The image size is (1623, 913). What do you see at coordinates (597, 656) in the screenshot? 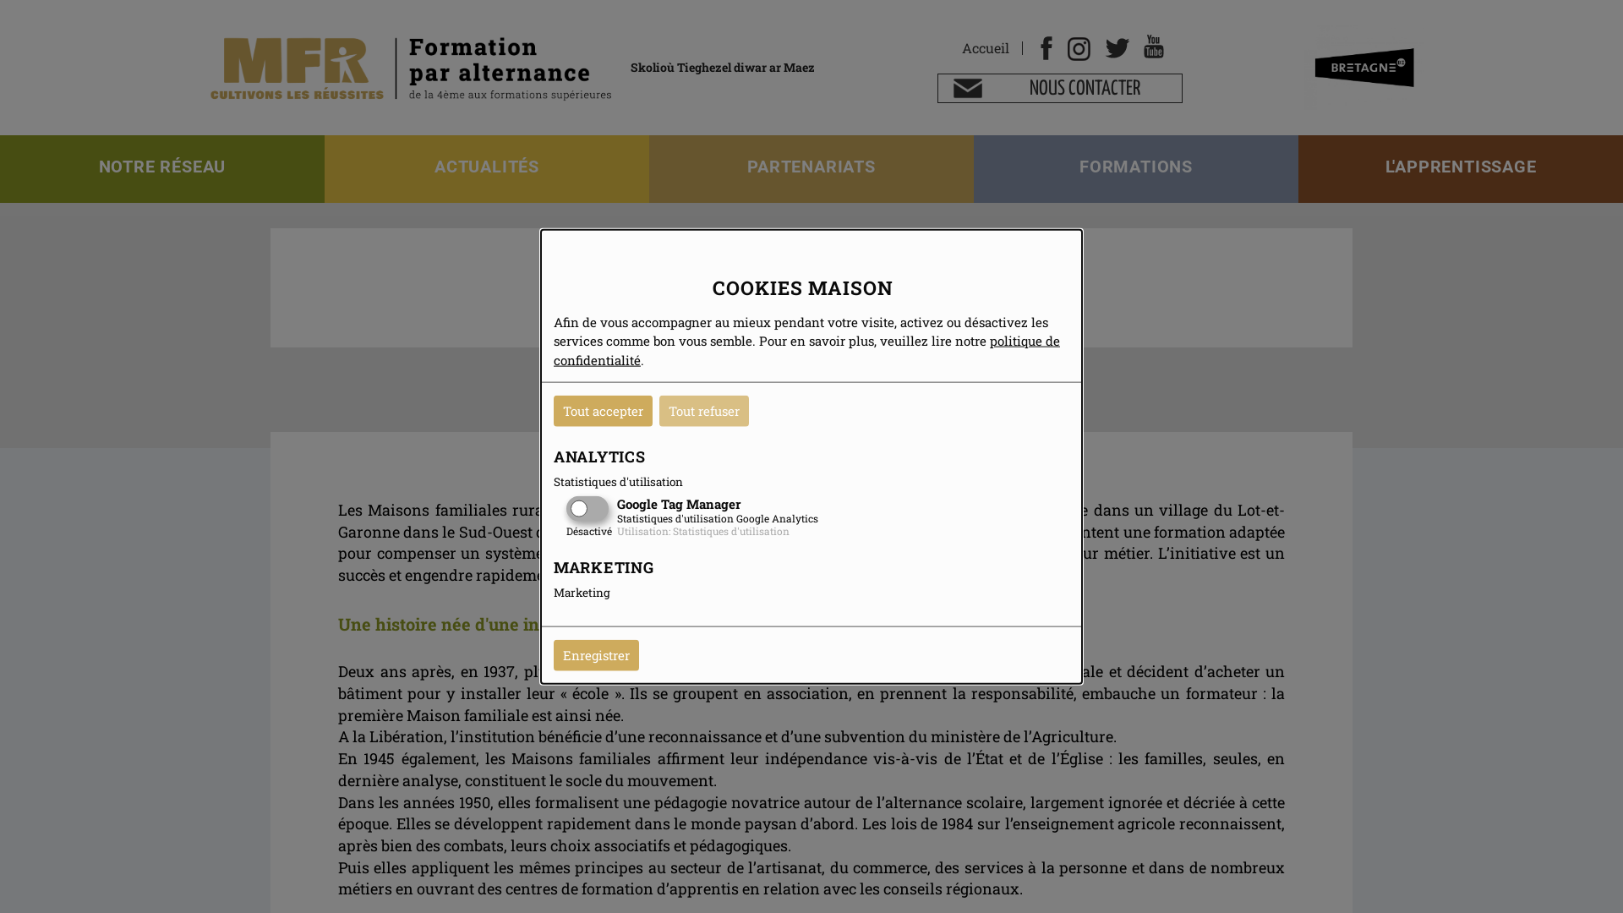
I see `Enregistrer` at bounding box center [597, 656].